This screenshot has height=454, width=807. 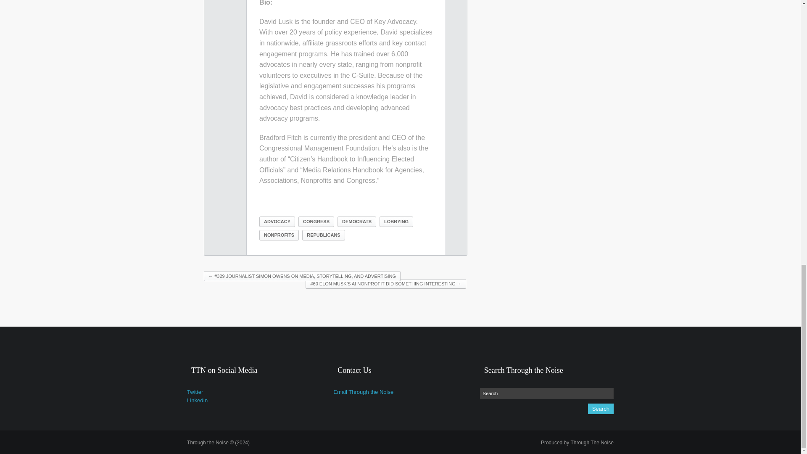 What do you see at coordinates (577, 442) in the screenshot?
I see `Produced by Through The Noise` at bounding box center [577, 442].